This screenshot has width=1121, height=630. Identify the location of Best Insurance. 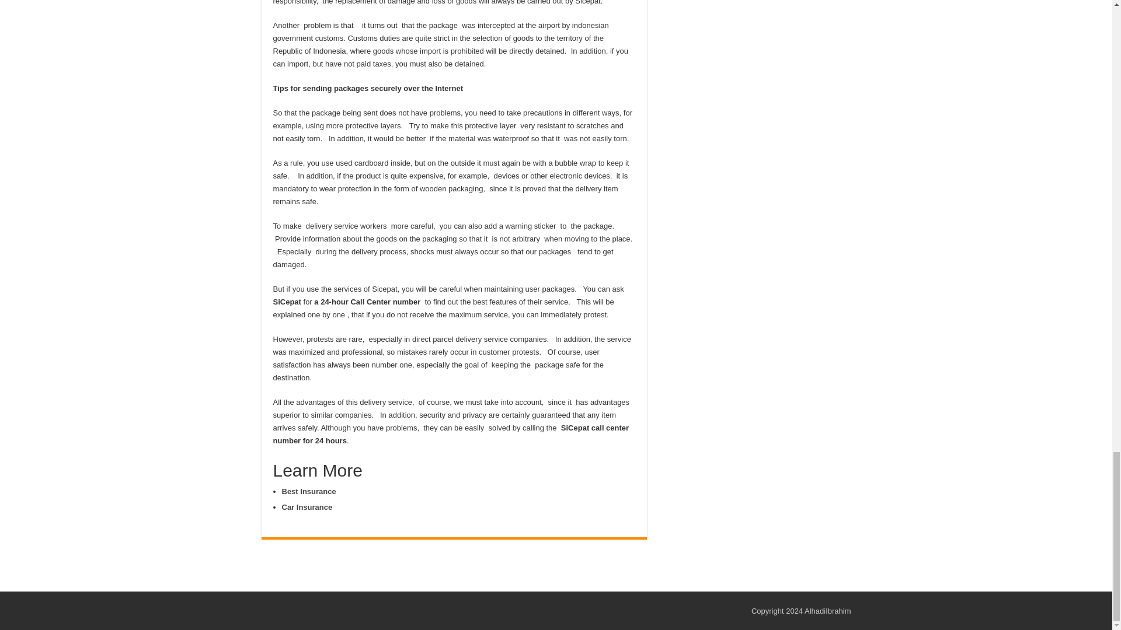
(308, 491).